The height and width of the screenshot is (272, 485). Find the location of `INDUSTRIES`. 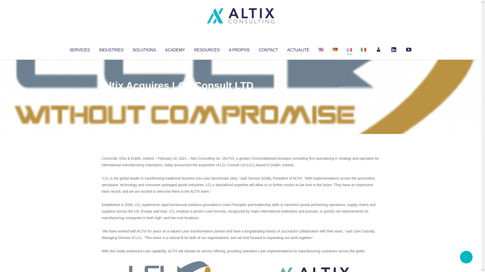

INDUSTRIES is located at coordinates (111, 49).